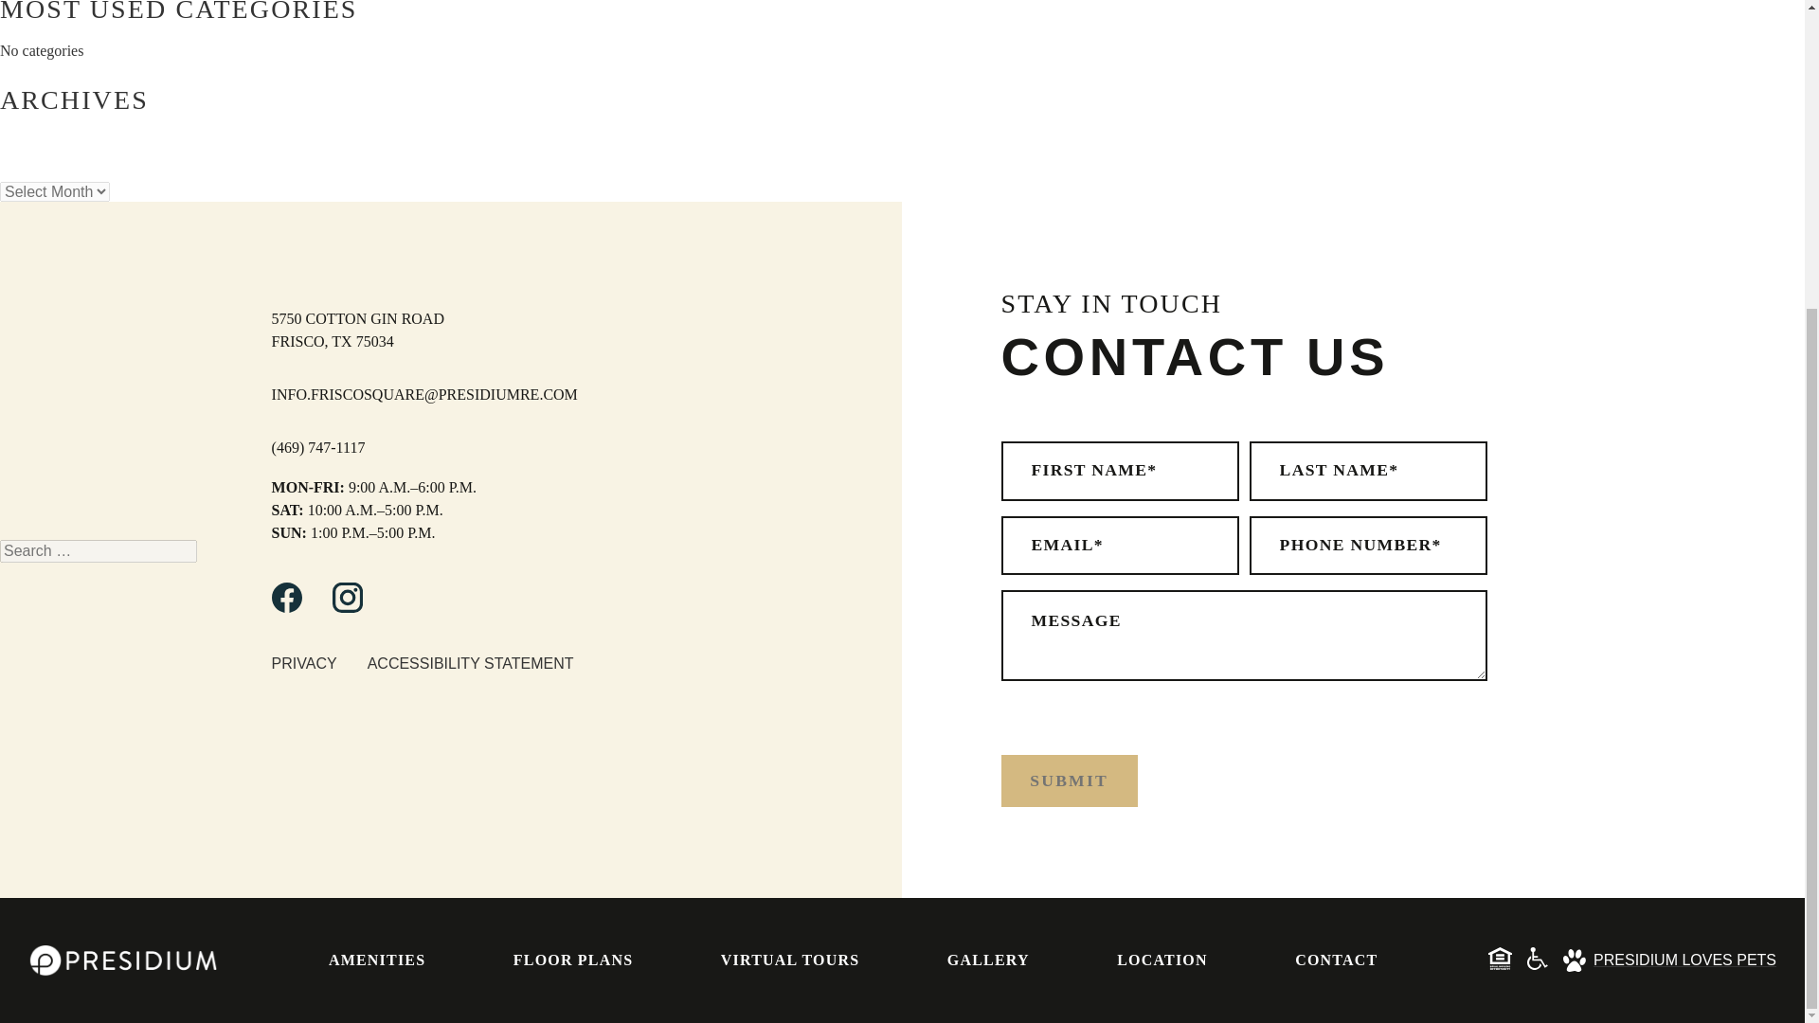  What do you see at coordinates (1669, 960) in the screenshot?
I see `PRESIDIUM LOVES PETS` at bounding box center [1669, 960].